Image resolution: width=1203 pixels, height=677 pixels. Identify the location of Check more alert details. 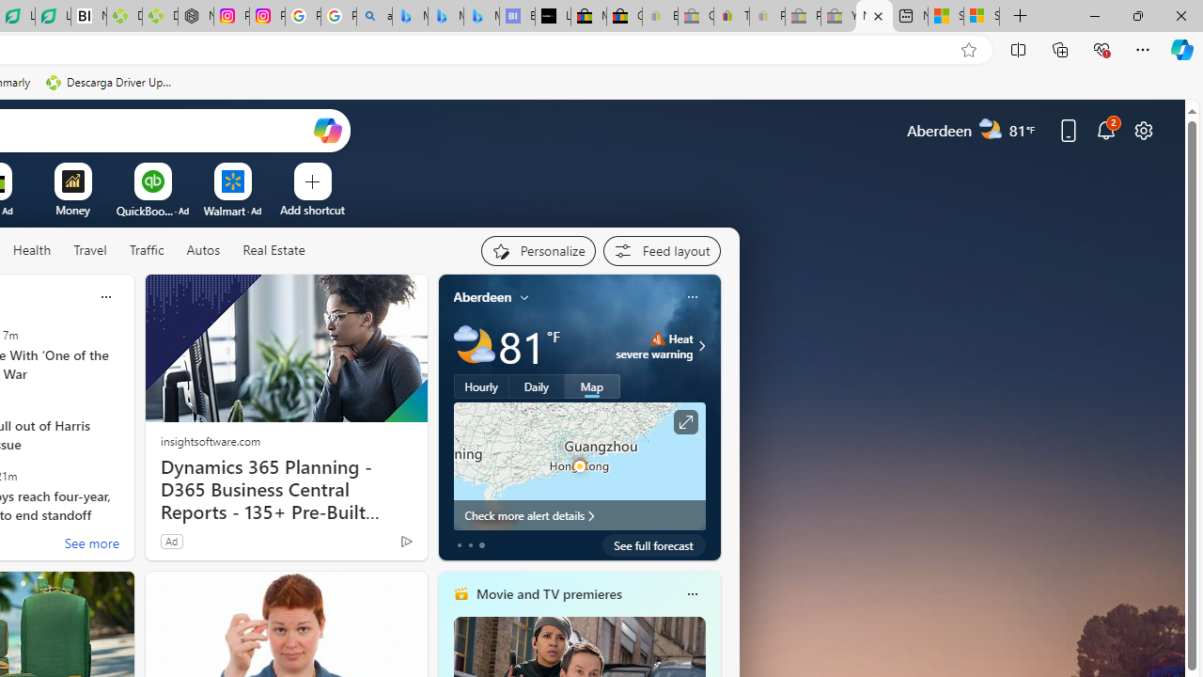
(579, 515).